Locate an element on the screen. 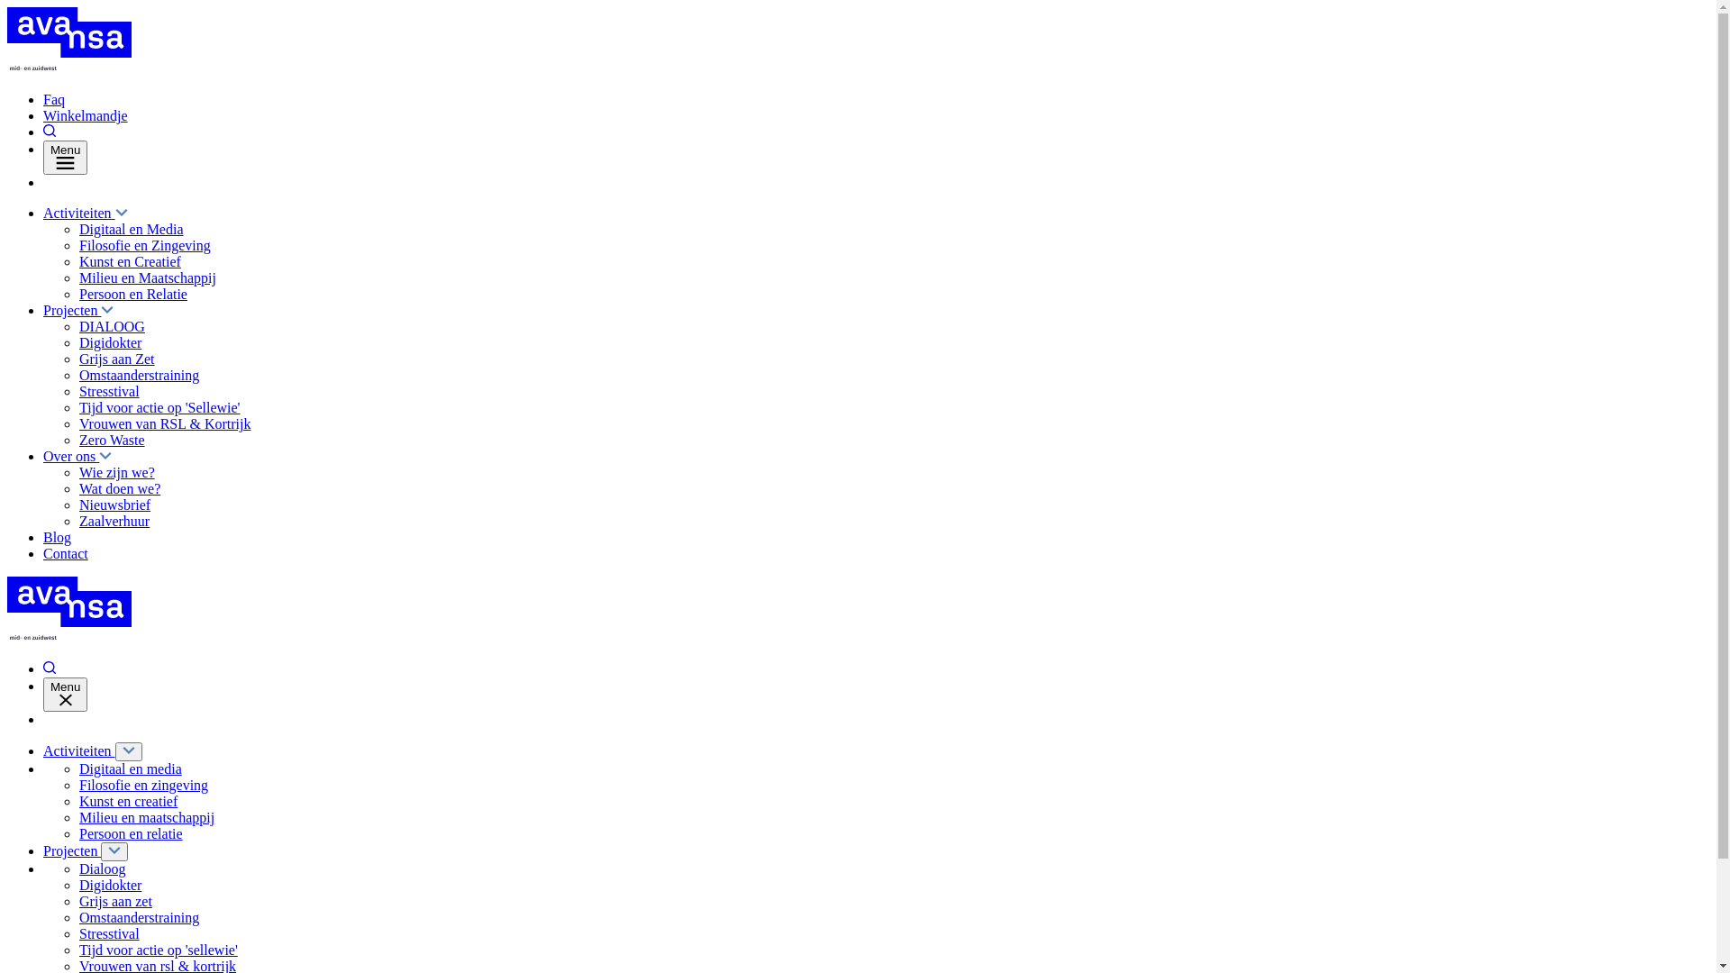 The width and height of the screenshot is (1730, 973). Projecten is located at coordinates (78, 310).